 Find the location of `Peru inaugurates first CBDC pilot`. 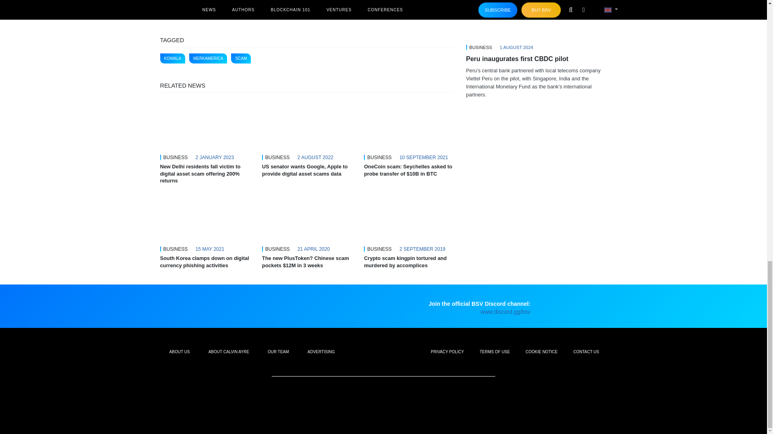

Peru inaugurates first CBDC pilot is located at coordinates (536, 18).